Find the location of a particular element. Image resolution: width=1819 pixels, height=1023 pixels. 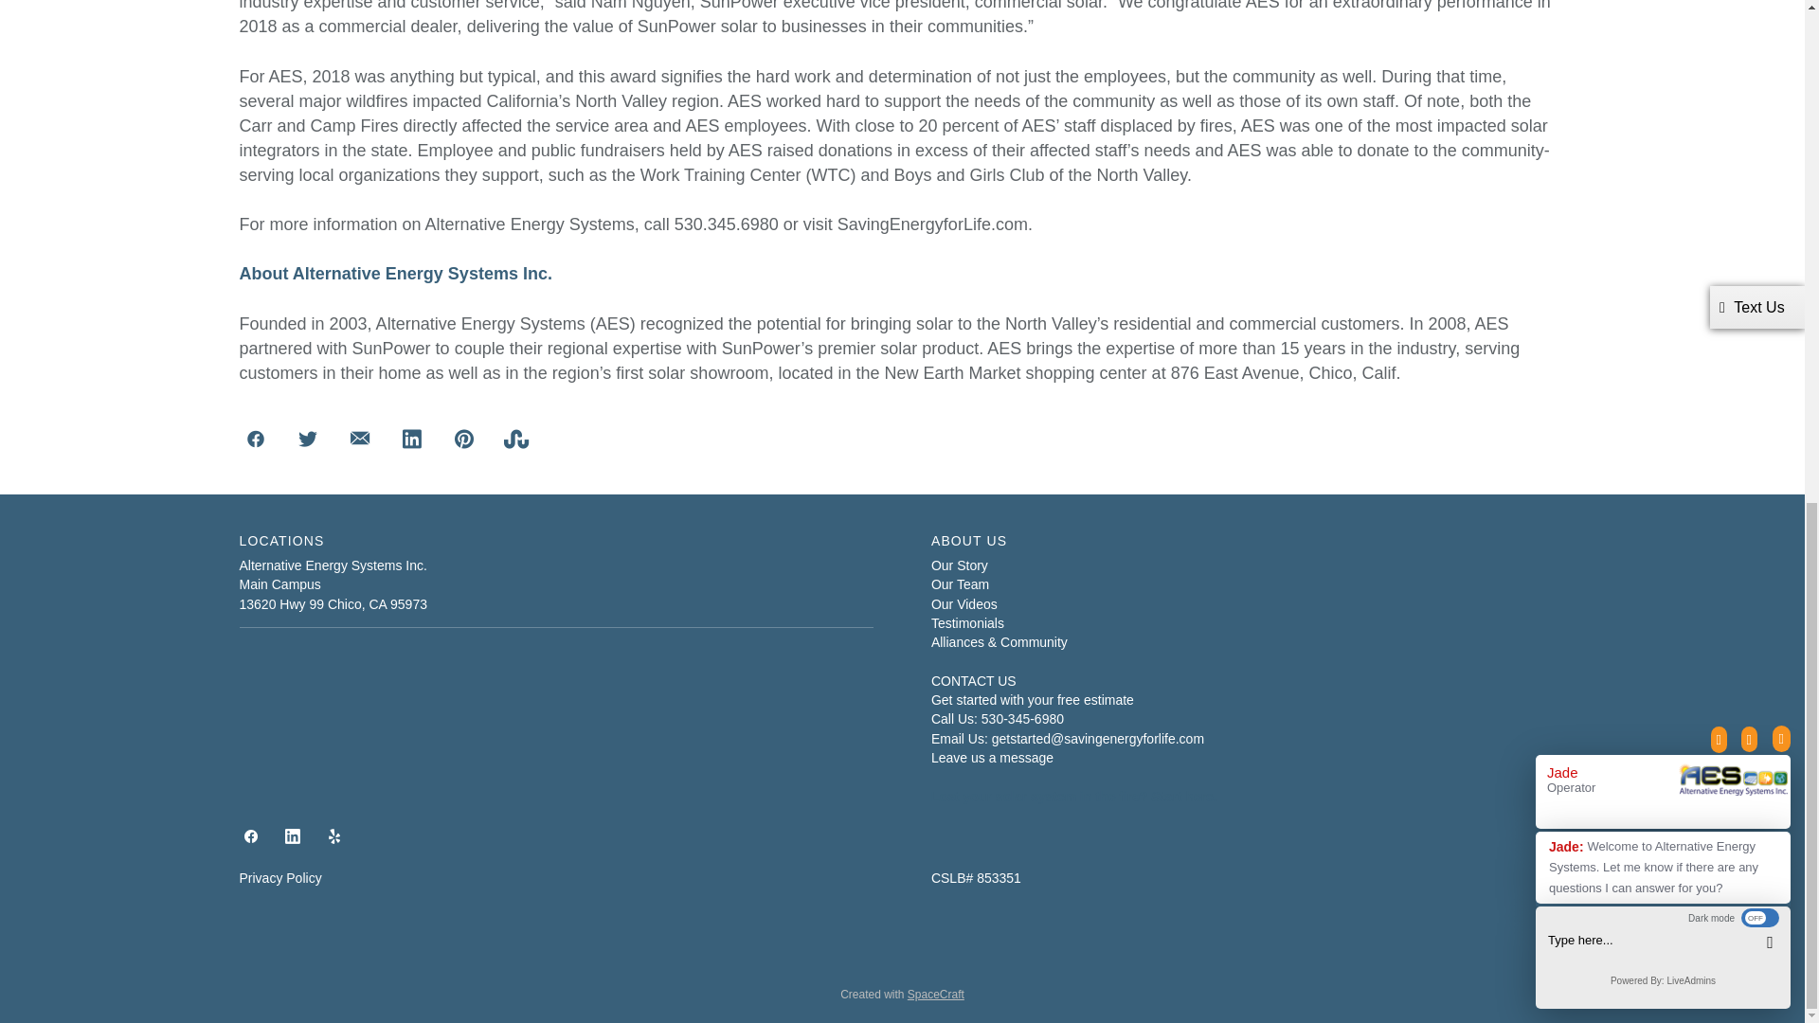

Our Team is located at coordinates (961, 584).